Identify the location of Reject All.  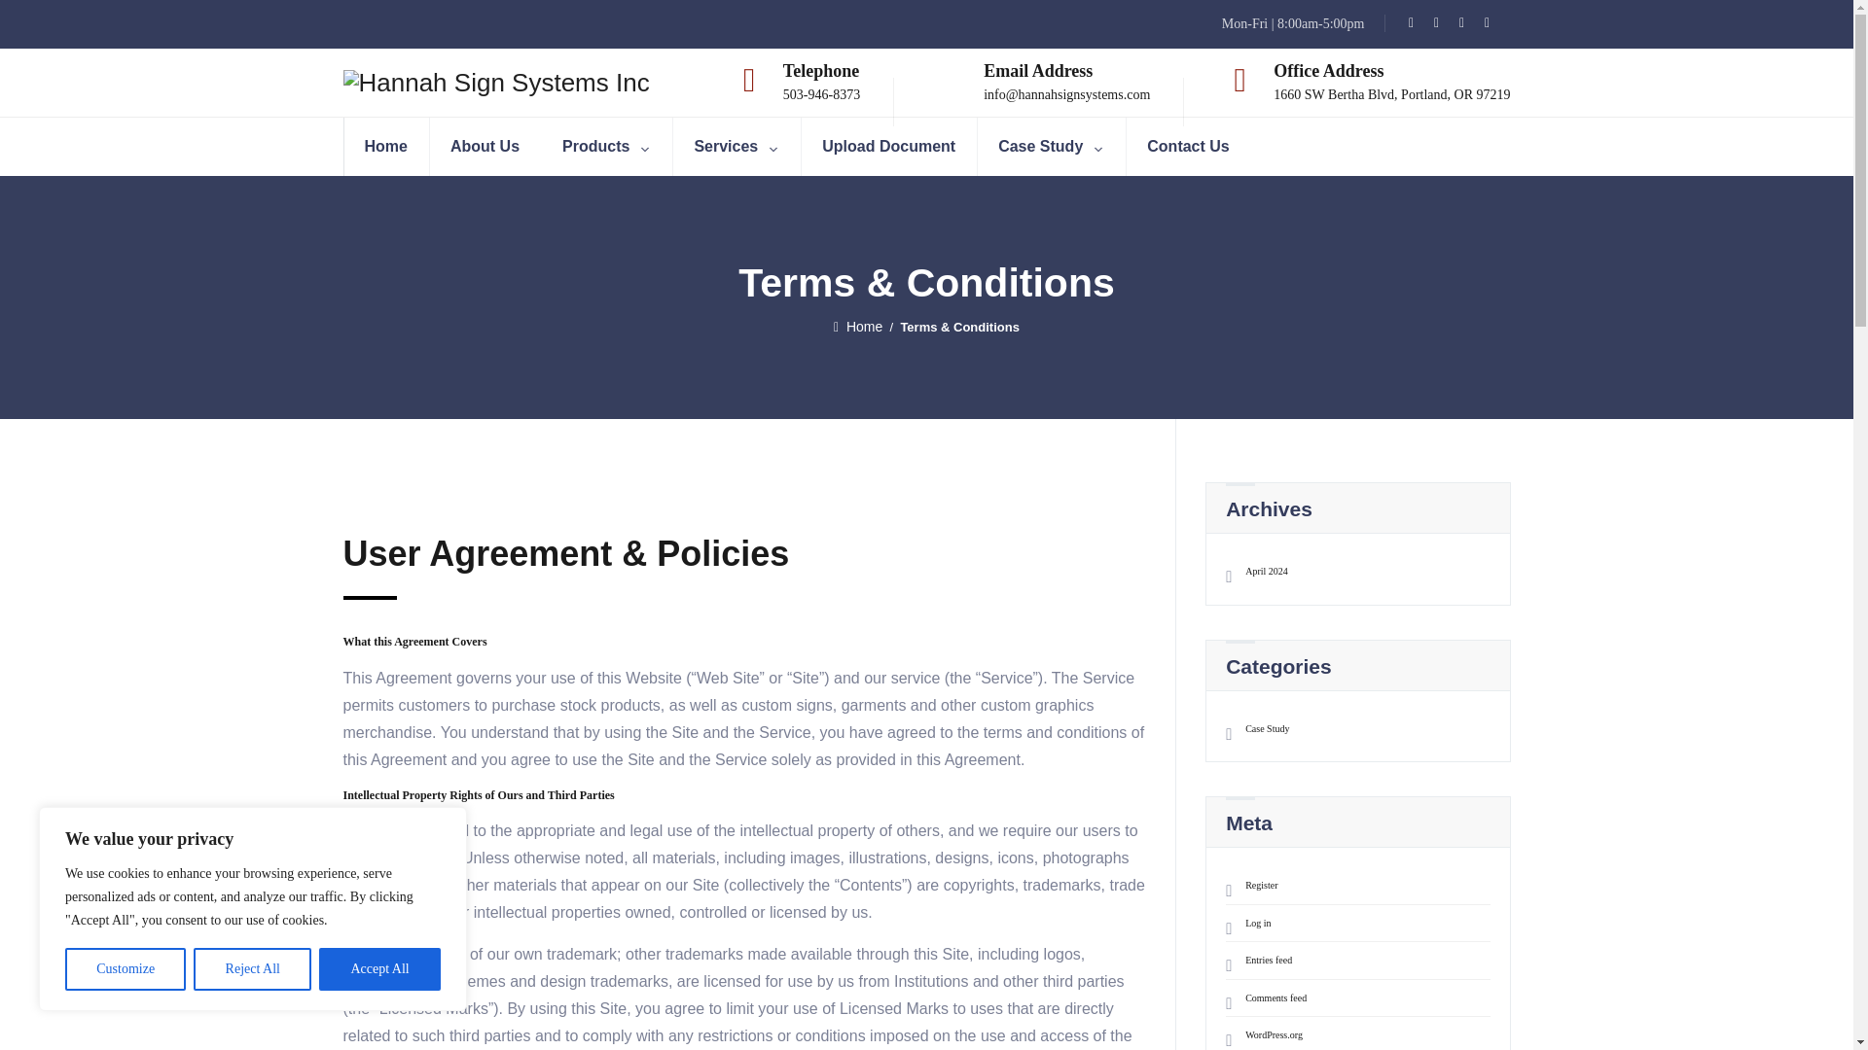
(253, 969).